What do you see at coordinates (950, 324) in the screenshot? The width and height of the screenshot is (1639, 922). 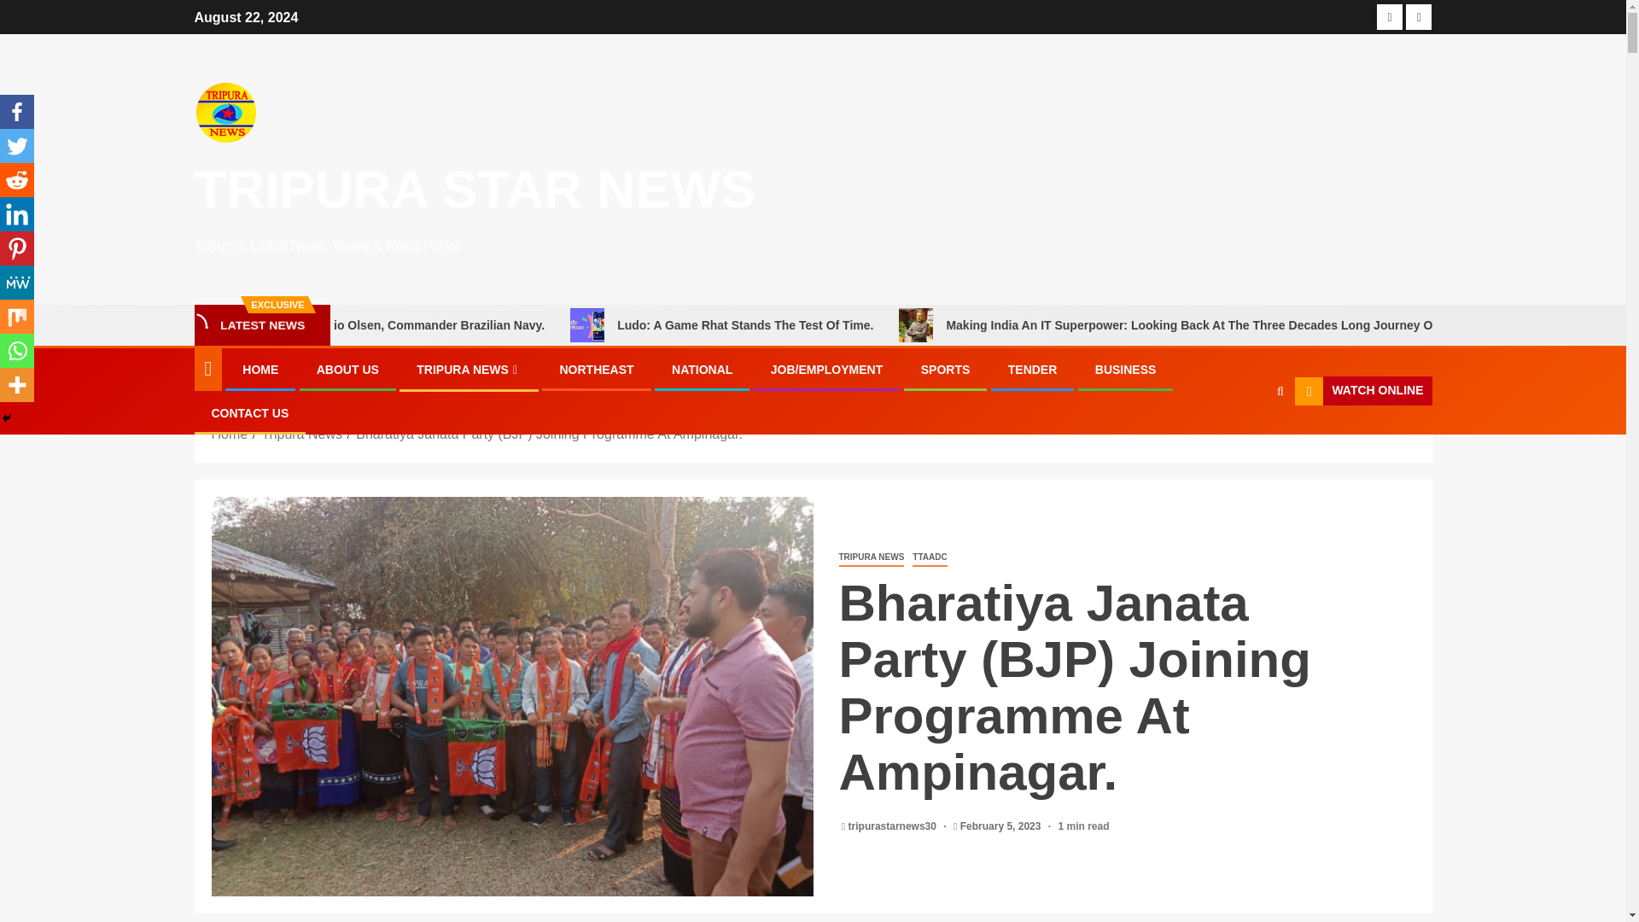 I see `Ludo: A Game Rhat Stands The Test Of Time.` at bounding box center [950, 324].